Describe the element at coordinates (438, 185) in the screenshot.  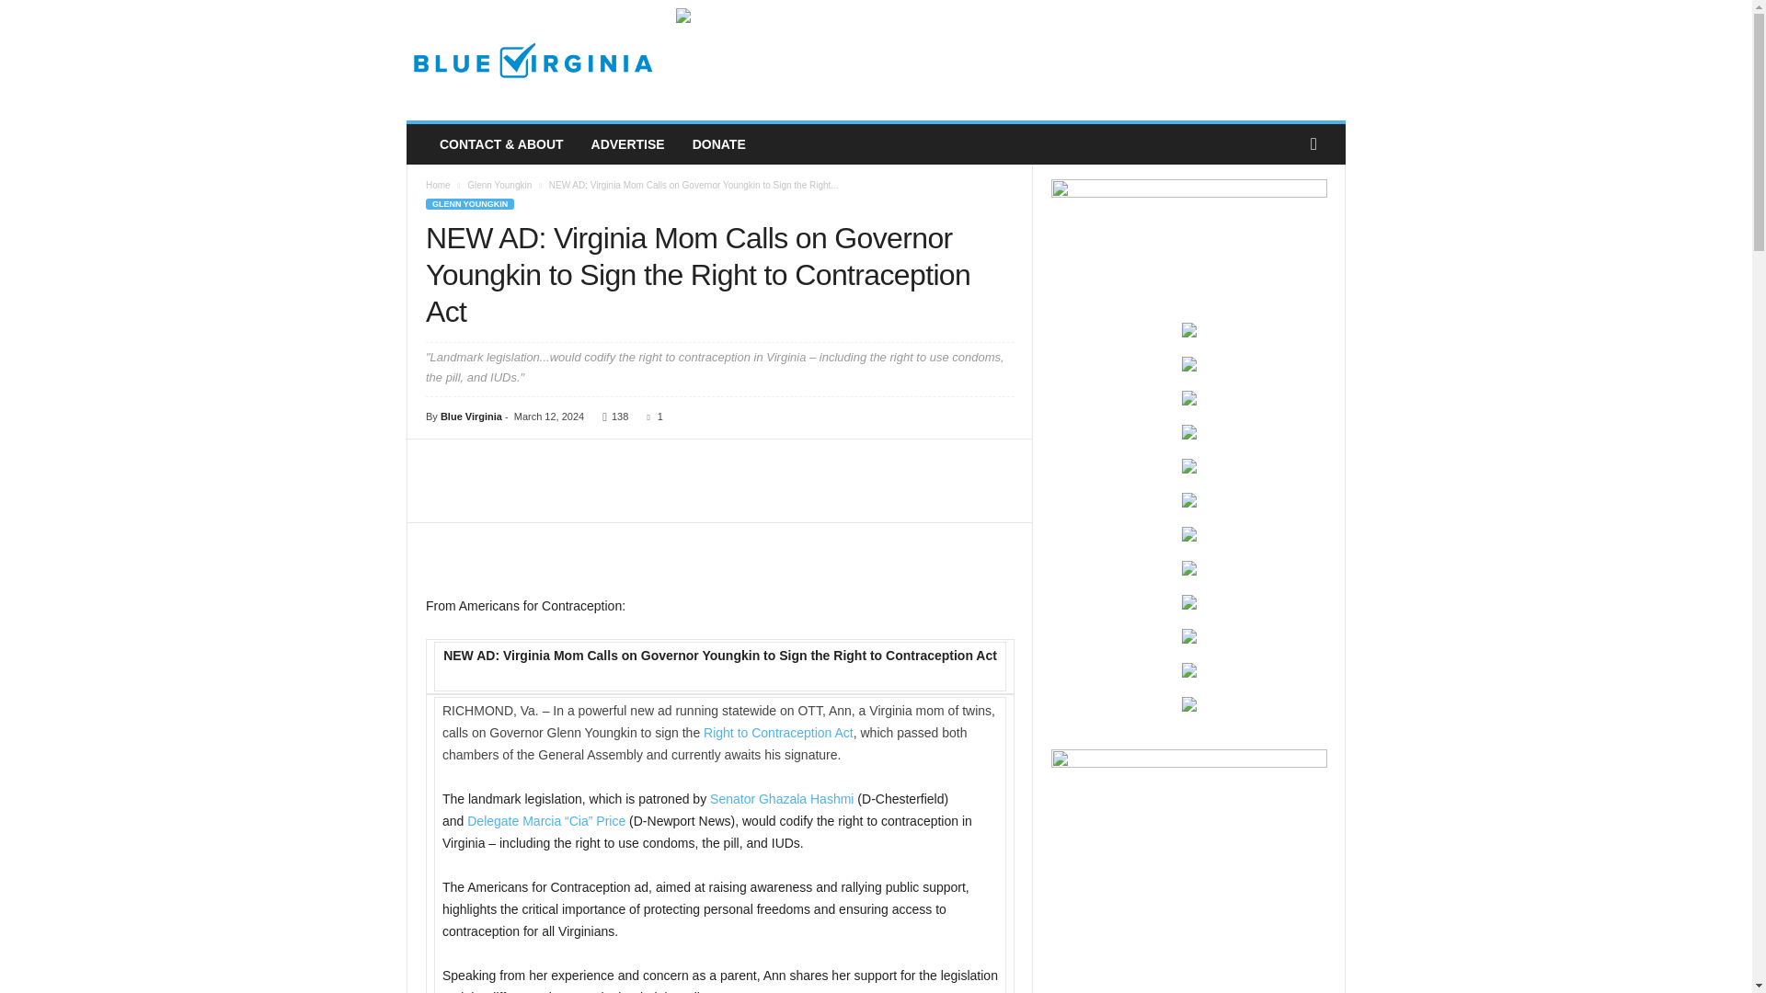
I see `Home` at that location.